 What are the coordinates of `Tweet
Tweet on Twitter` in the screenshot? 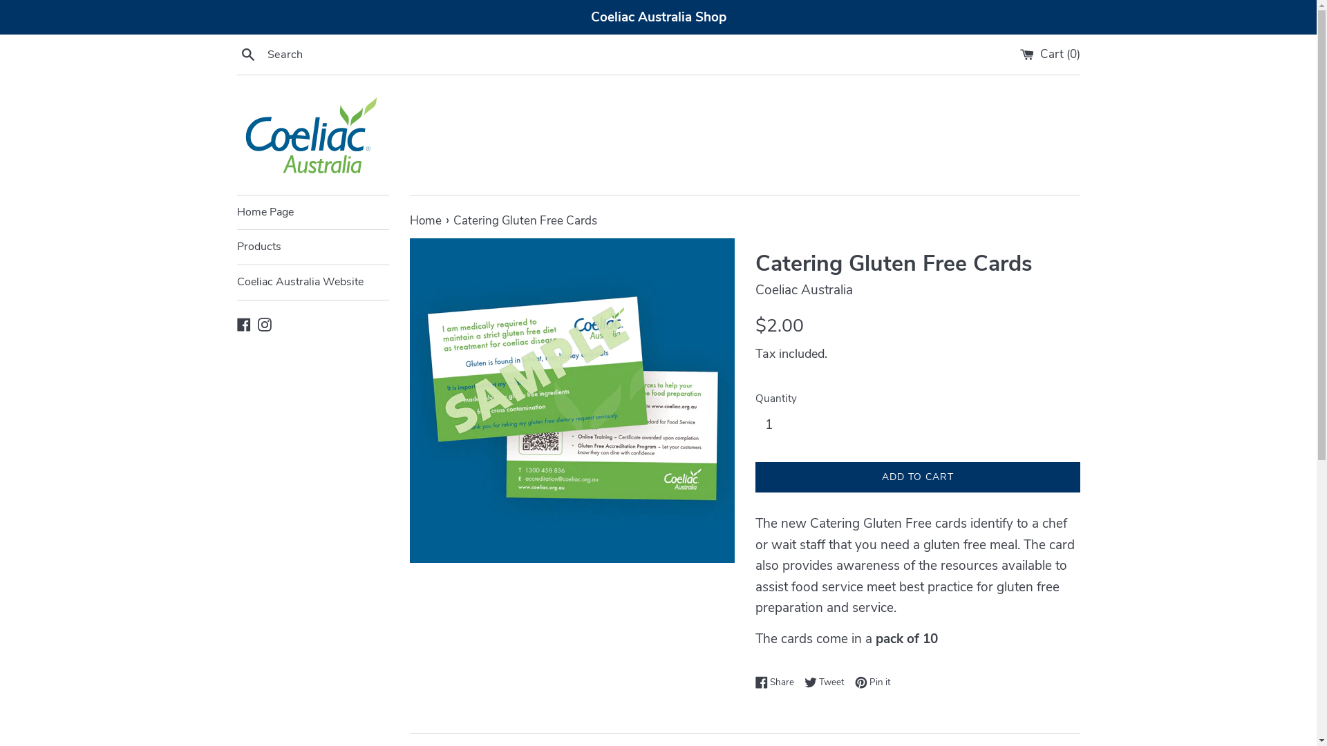 It's located at (828, 682).